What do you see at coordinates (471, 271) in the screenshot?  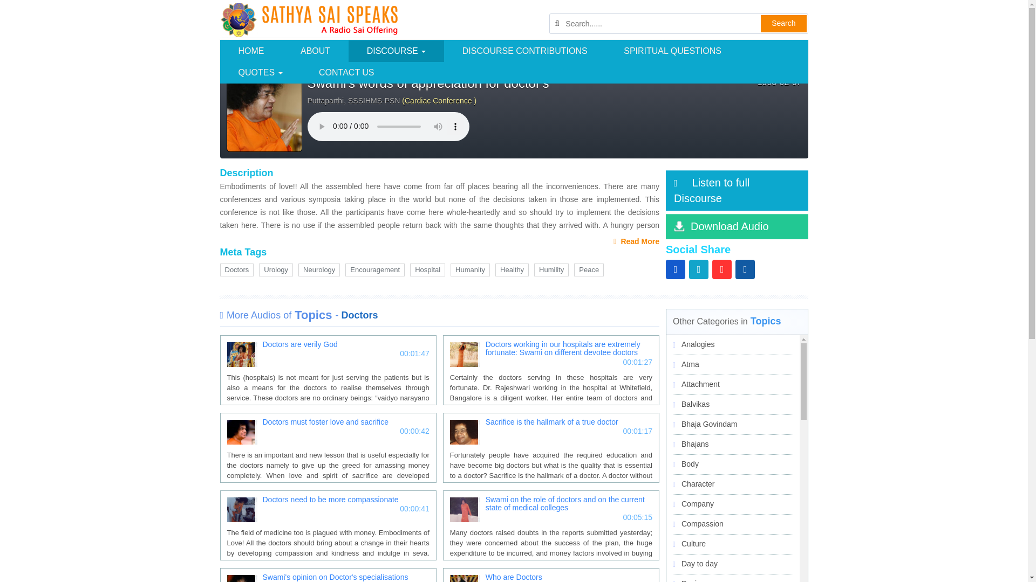 I see `Humanity` at bounding box center [471, 271].